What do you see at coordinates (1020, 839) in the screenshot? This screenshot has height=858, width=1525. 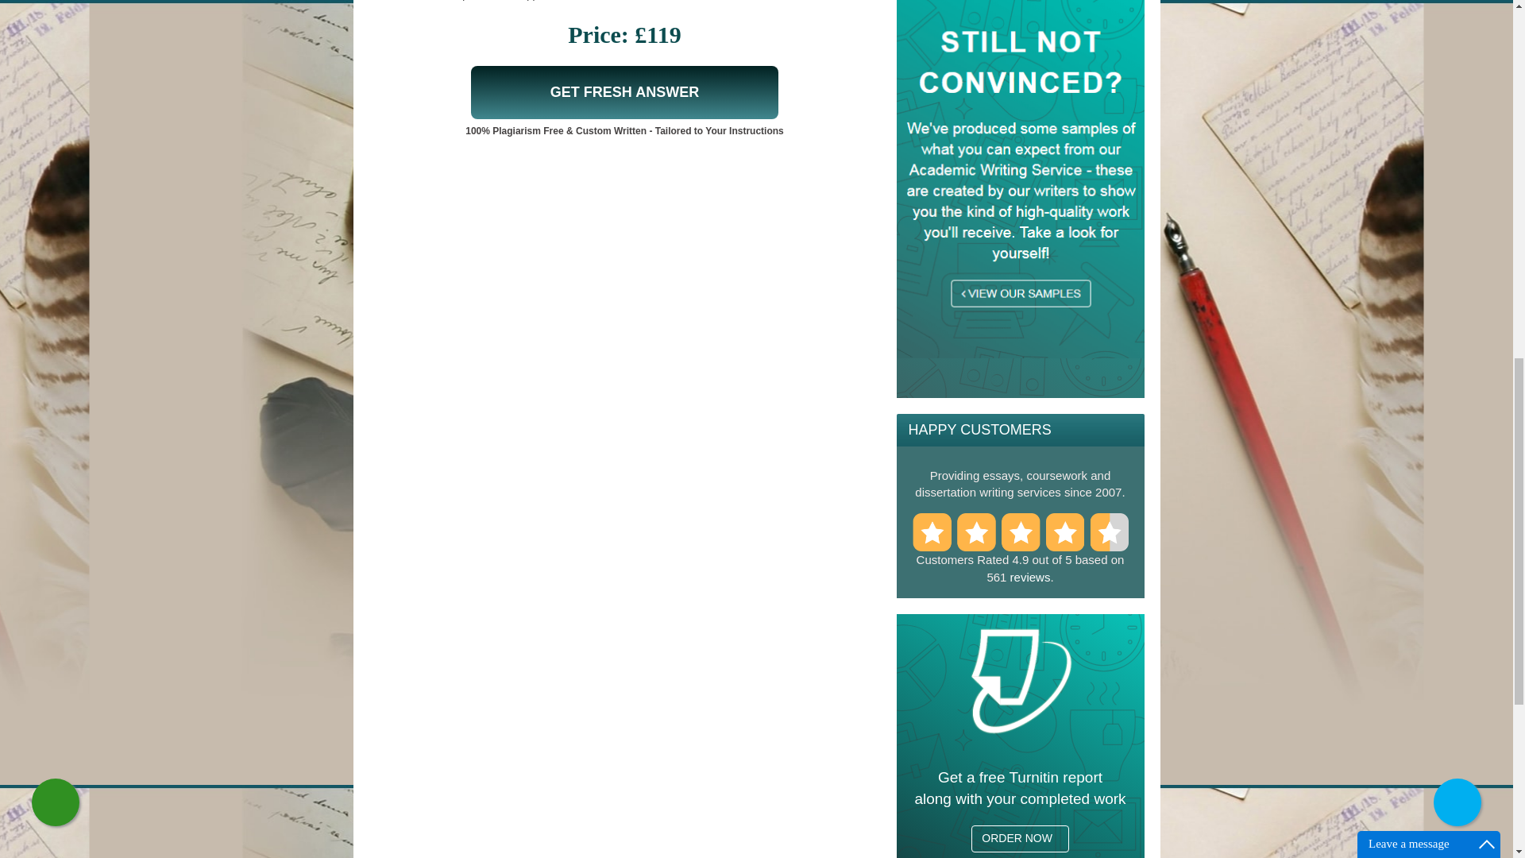 I see `ORDER NOW  ` at bounding box center [1020, 839].